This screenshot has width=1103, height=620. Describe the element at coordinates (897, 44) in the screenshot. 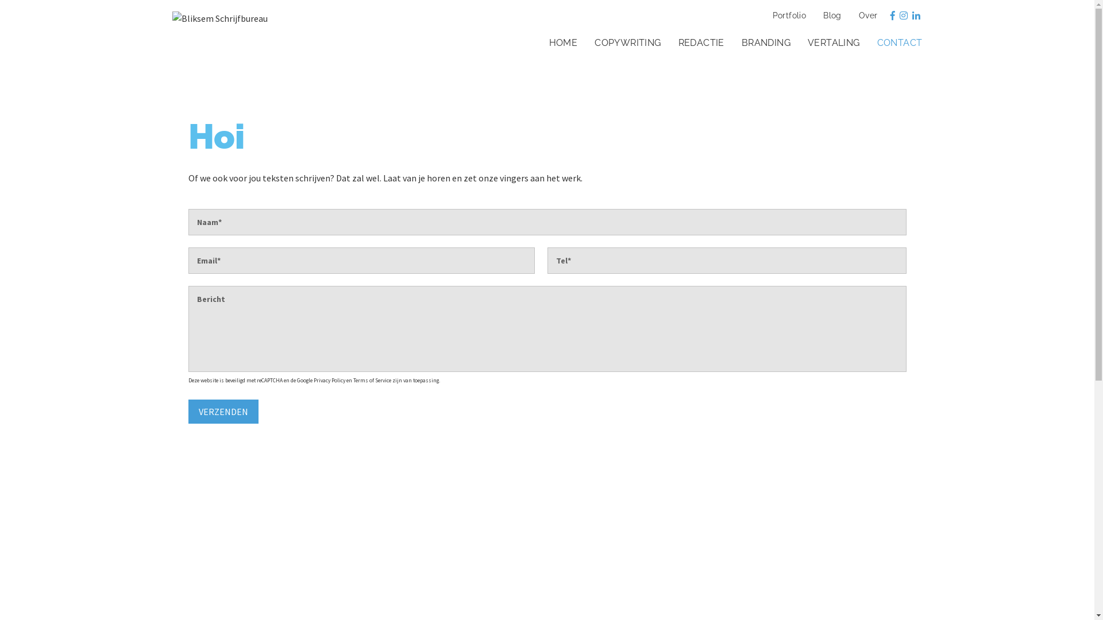

I see `CONTACT` at that location.